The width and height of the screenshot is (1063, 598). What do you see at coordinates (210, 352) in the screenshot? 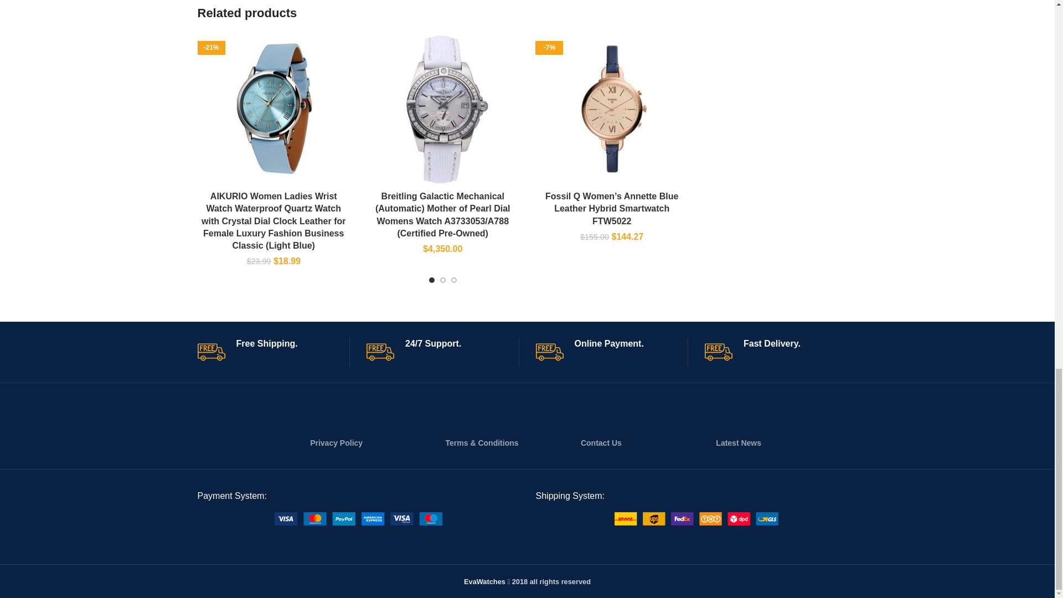
I see `retail-free-shipping` at bounding box center [210, 352].